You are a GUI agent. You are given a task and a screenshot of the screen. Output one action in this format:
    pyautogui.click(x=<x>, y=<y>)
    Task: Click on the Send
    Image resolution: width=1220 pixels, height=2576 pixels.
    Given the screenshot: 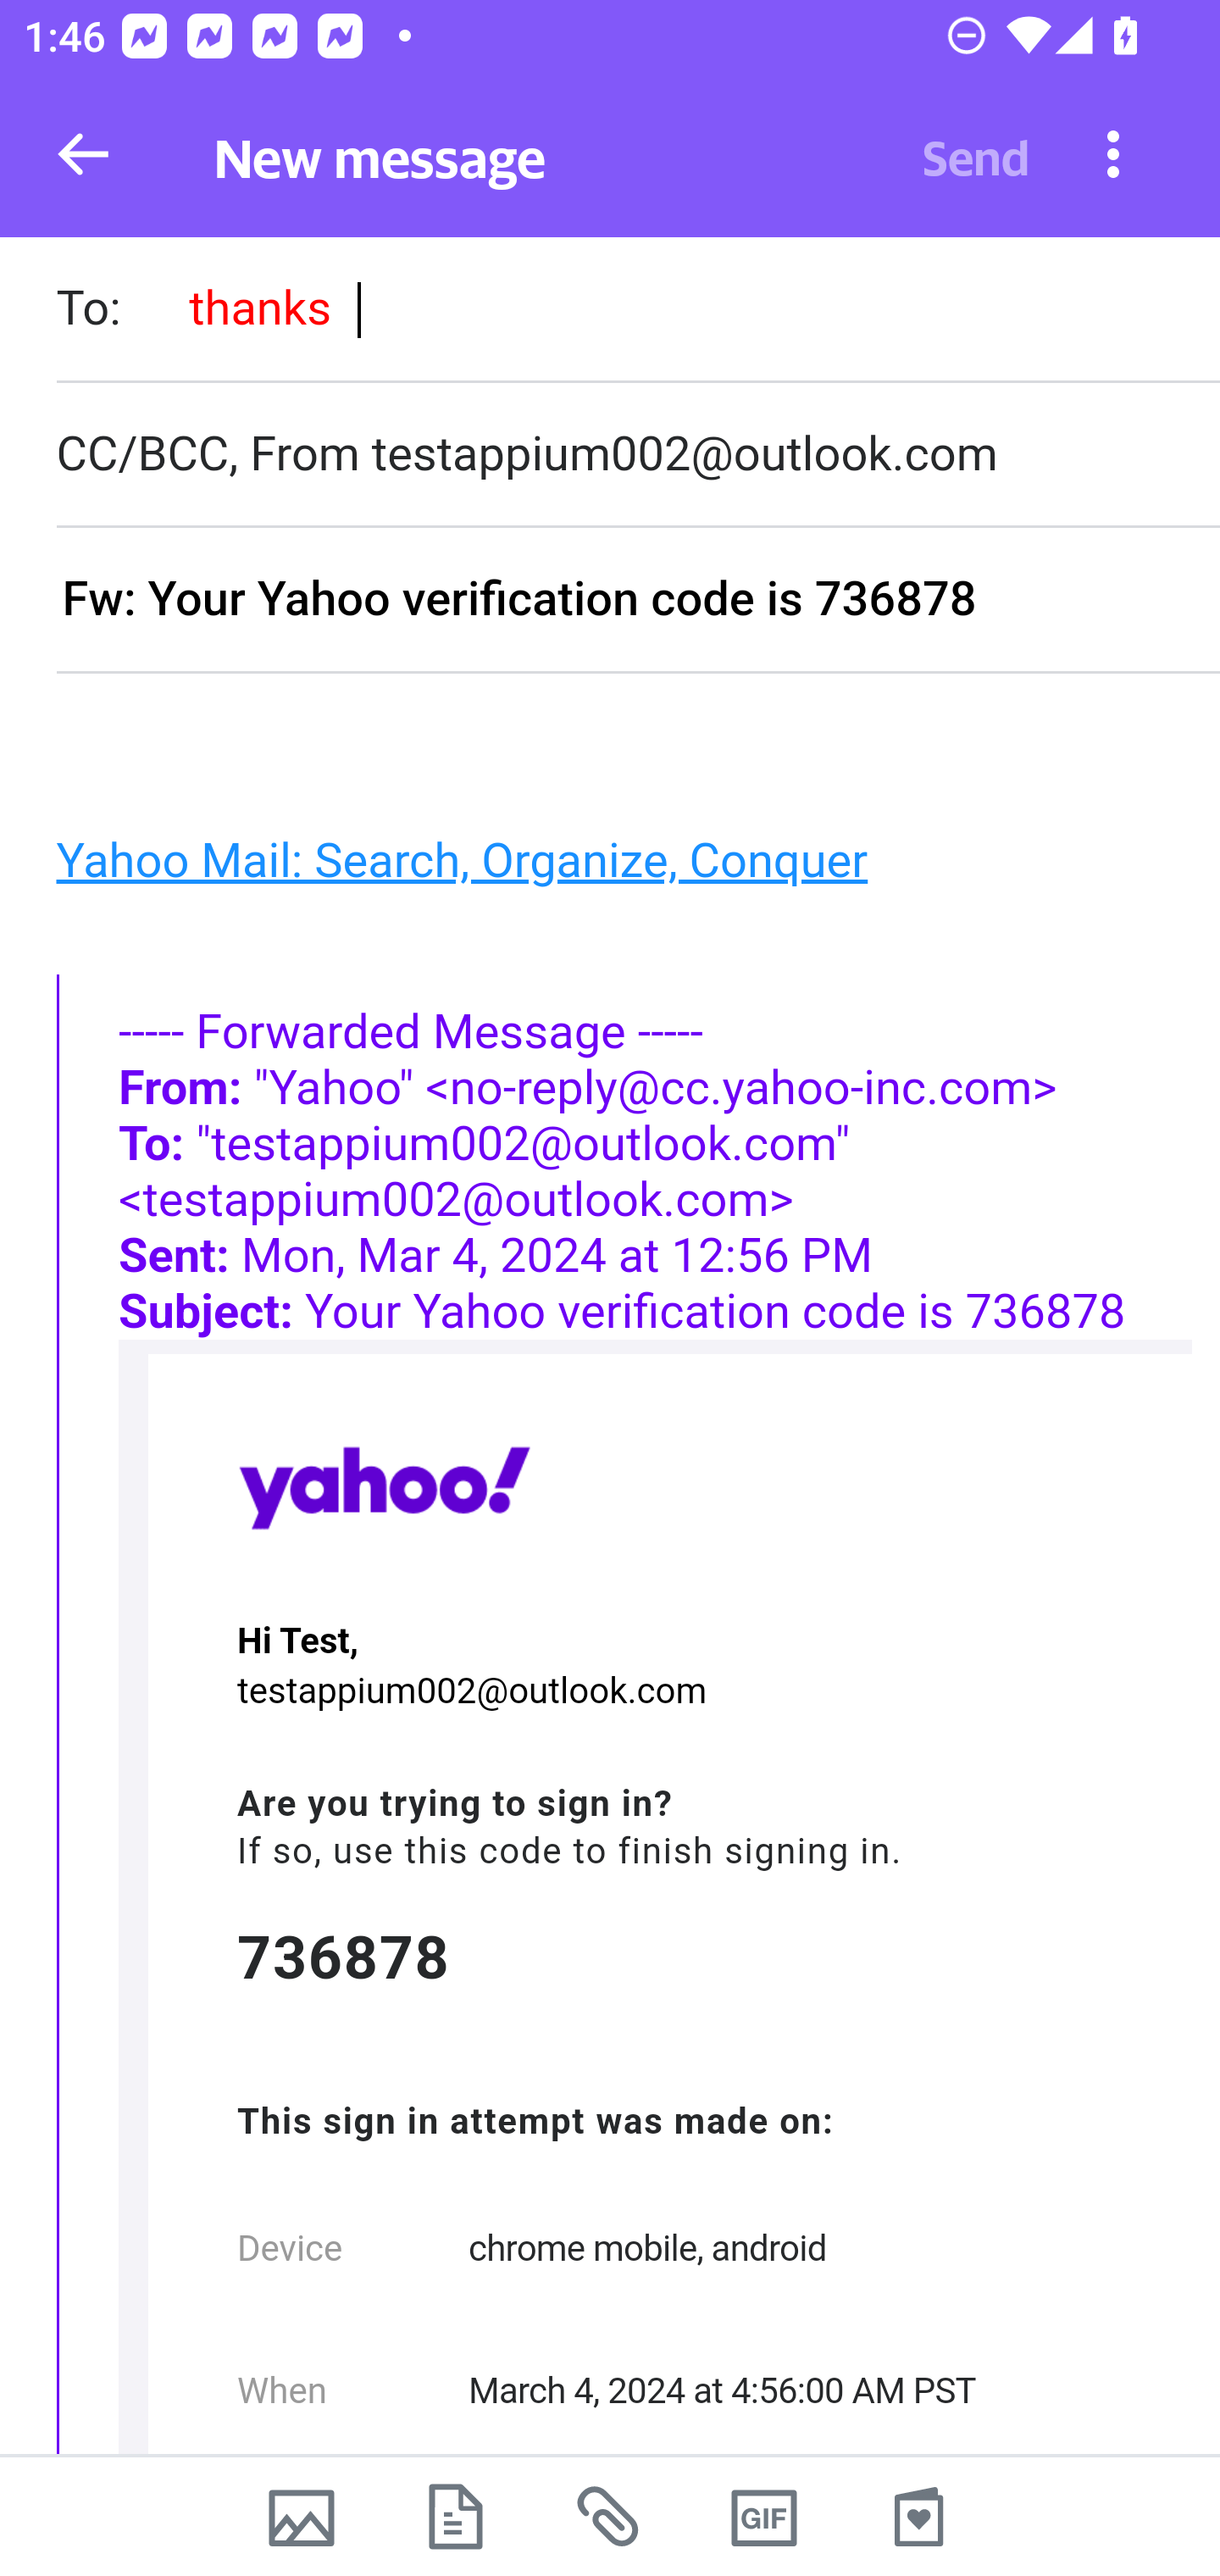 What is the action you would take?
    pyautogui.click(x=976, y=154)
    